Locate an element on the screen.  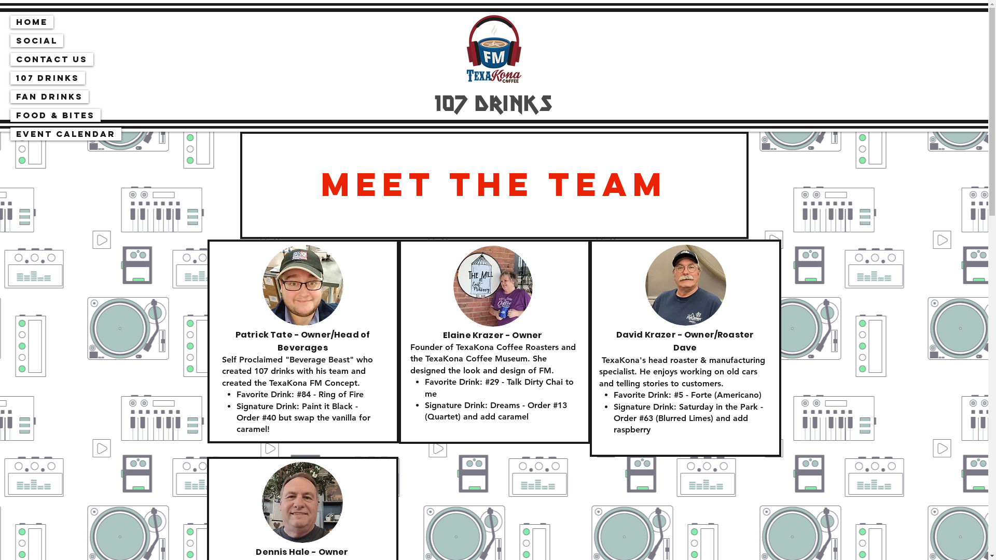
Event Calendar is located at coordinates (66, 134).